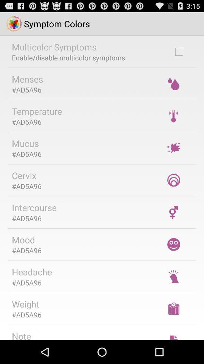 The image size is (204, 364). Describe the element at coordinates (34, 207) in the screenshot. I see `jump until the intercourse icon` at that location.